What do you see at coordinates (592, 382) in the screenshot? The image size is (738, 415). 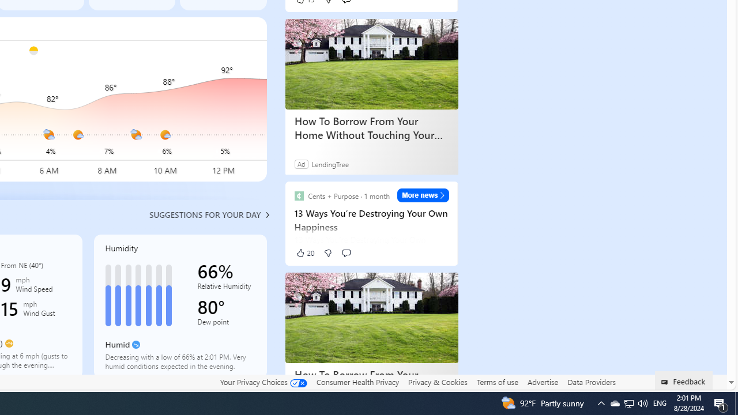 I see `Data Providers` at bounding box center [592, 382].